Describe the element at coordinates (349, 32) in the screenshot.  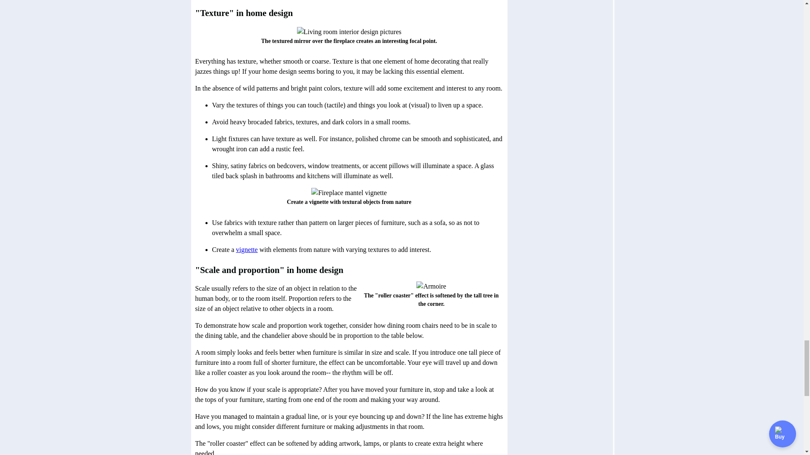
I see `Living room interior design pictures` at that location.